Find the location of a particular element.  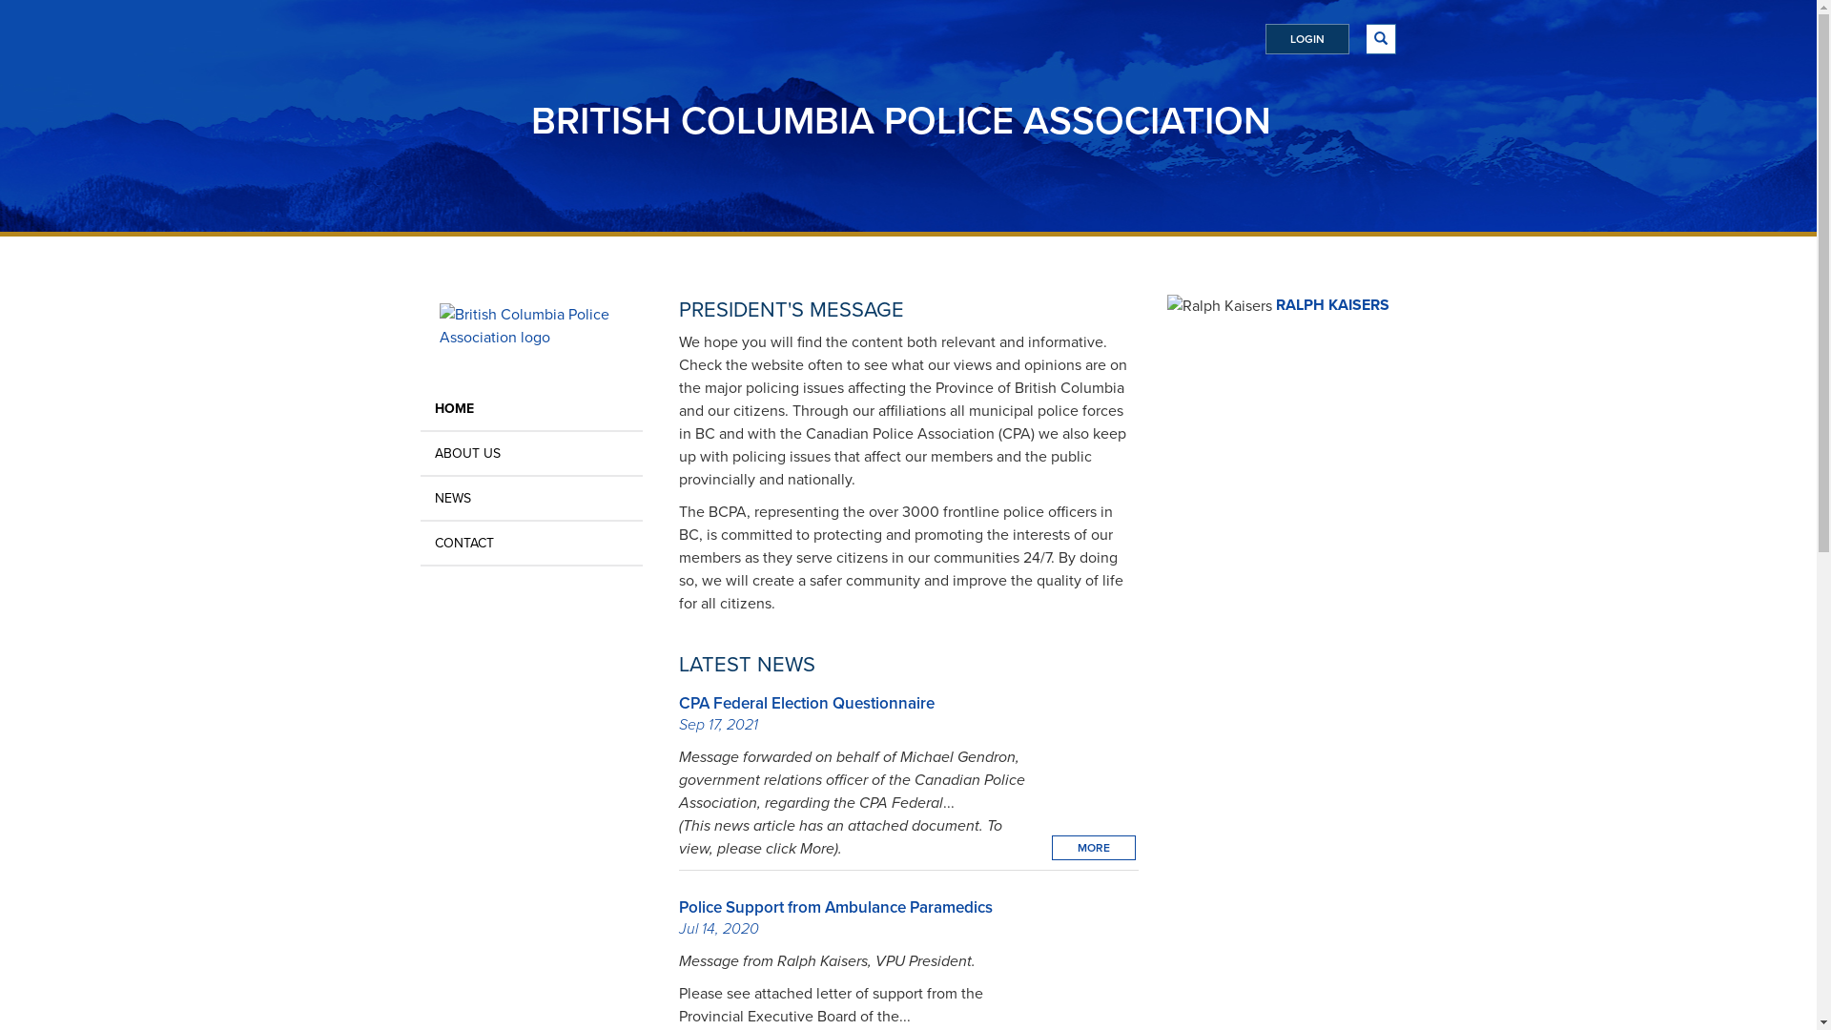

LOGIN is located at coordinates (1306, 39).